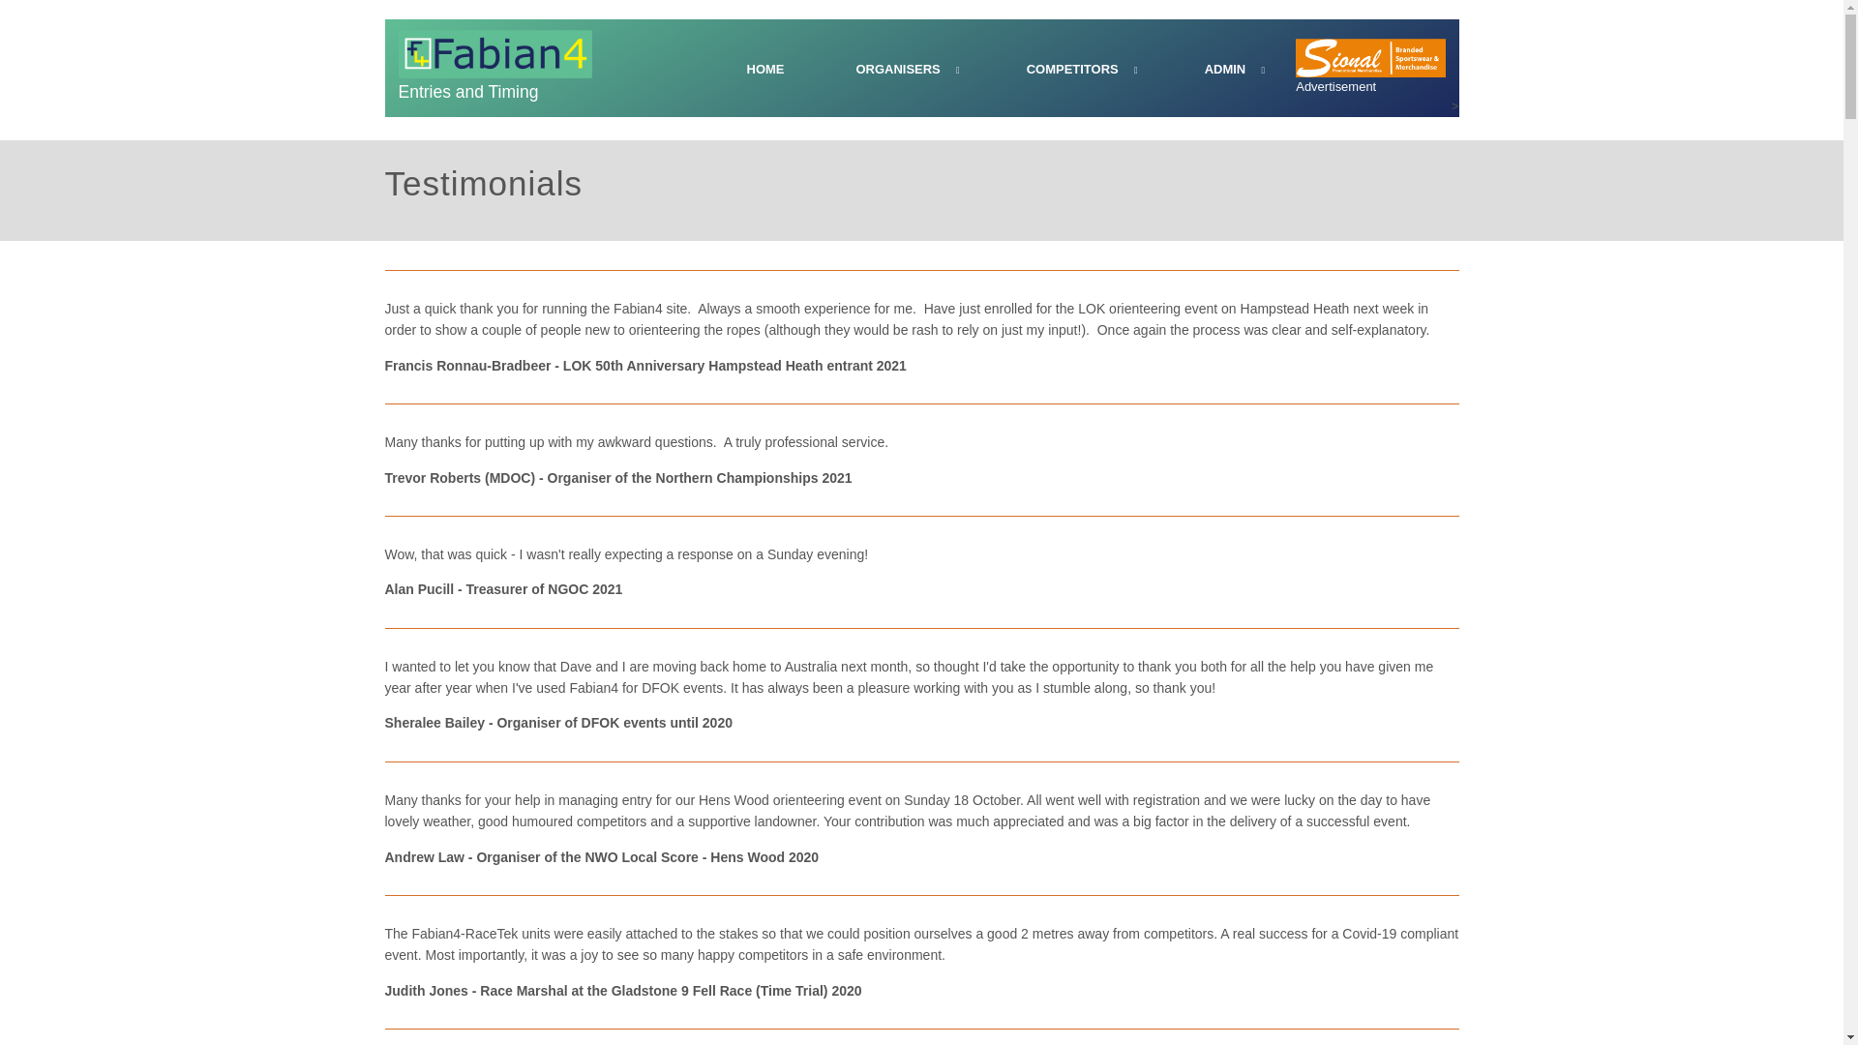 The image size is (1858, 1045). Describe the element at coordinates (764, 70) in the screenshot. I see `HOME` at that location.